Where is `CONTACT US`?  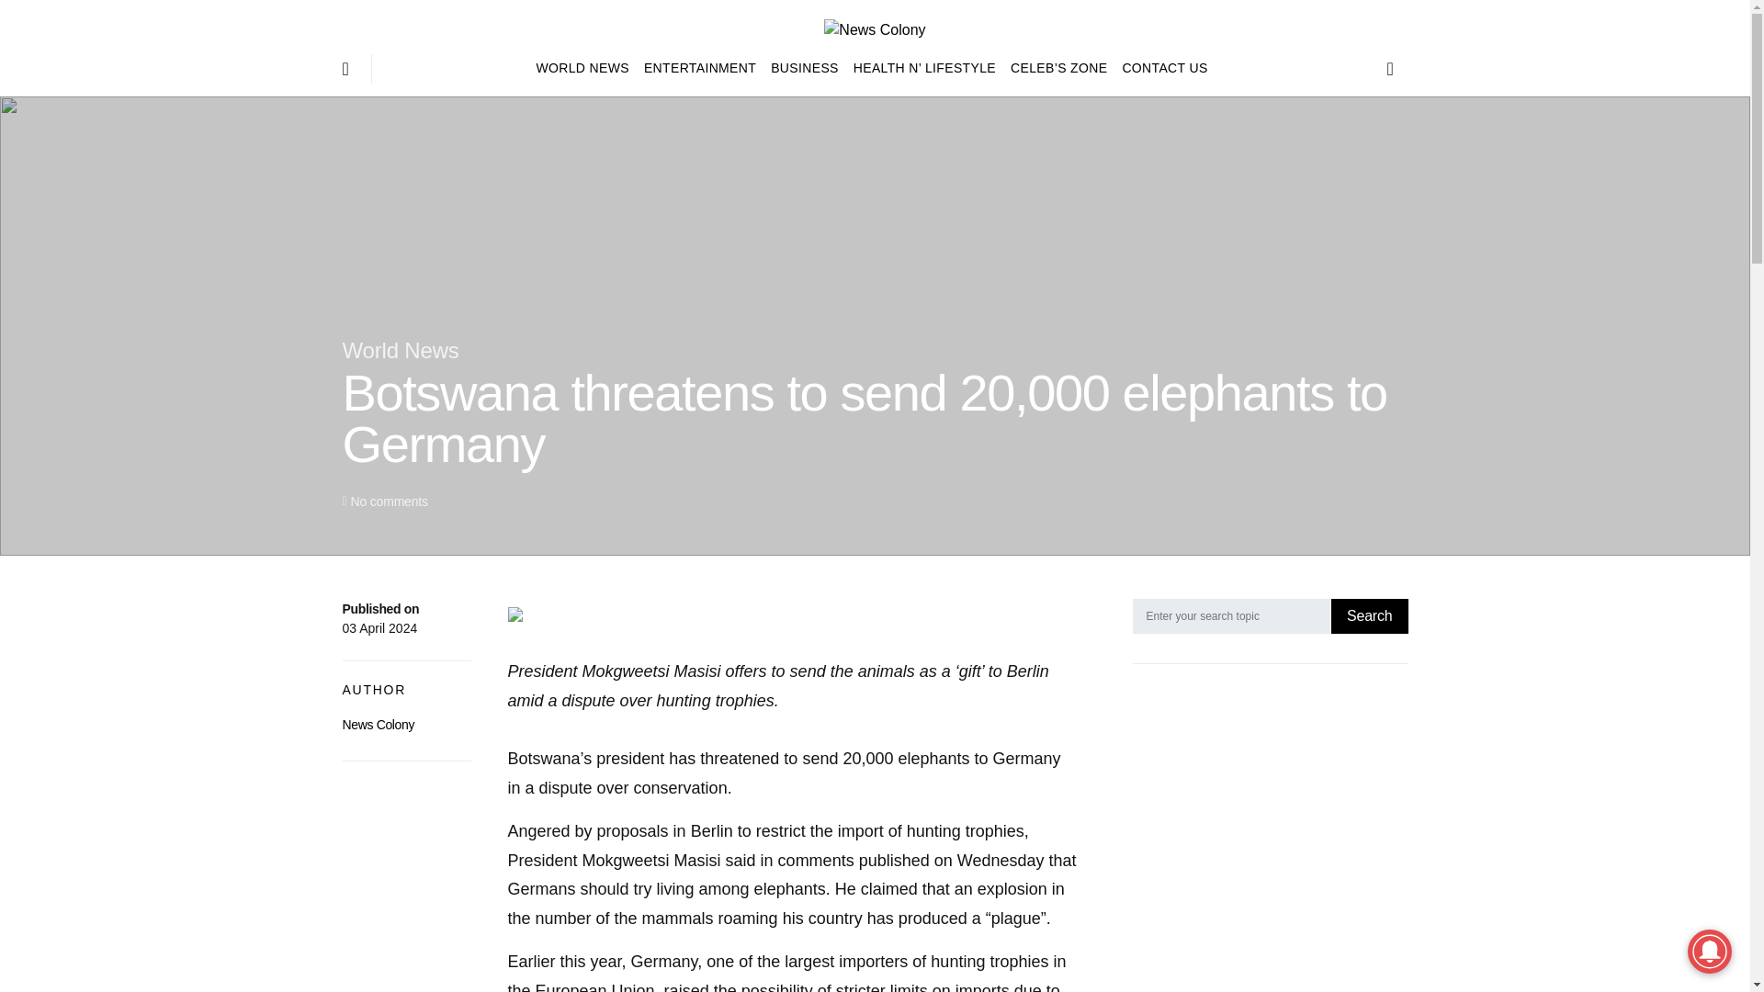 CONTACT US is located at coordinates (1160, 68).